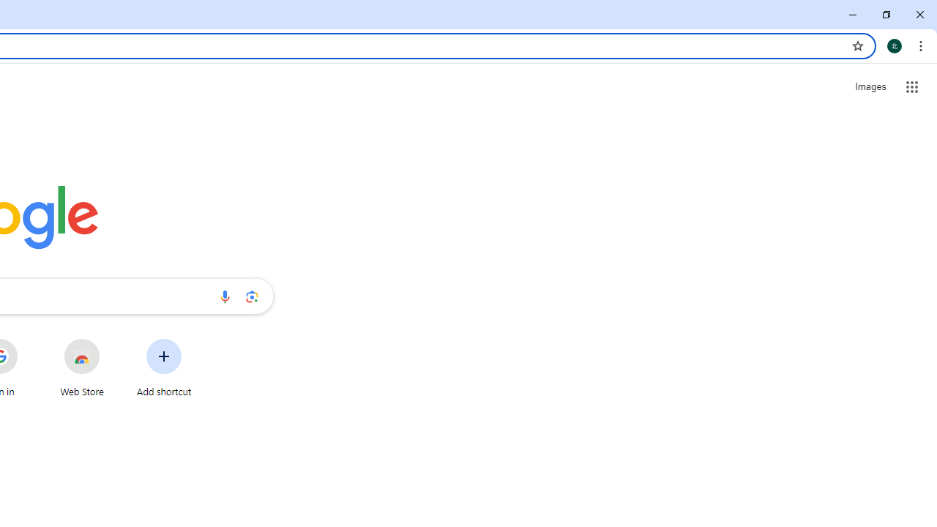 This screenshot has height=527, width=937. What do you see at coordinates (29, 340) in the screenshot?
I see `More actions for Sign in shortcut` at bounding box center [29, 340].